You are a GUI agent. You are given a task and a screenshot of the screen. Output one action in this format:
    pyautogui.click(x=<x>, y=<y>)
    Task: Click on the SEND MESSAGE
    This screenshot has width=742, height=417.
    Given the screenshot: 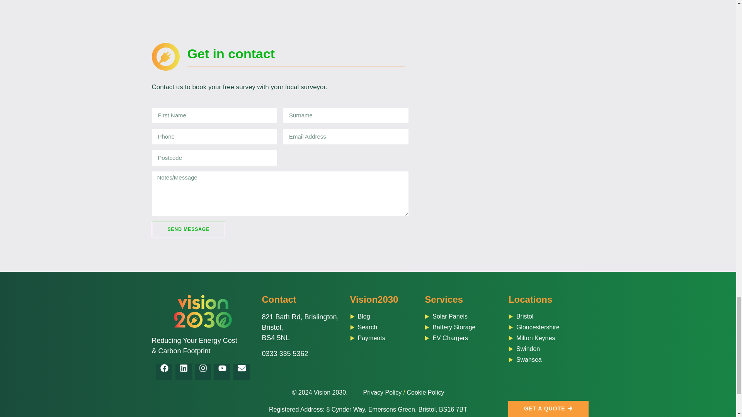 What is the action you would take?
    pyautogui.click(x=188, y=229)
    